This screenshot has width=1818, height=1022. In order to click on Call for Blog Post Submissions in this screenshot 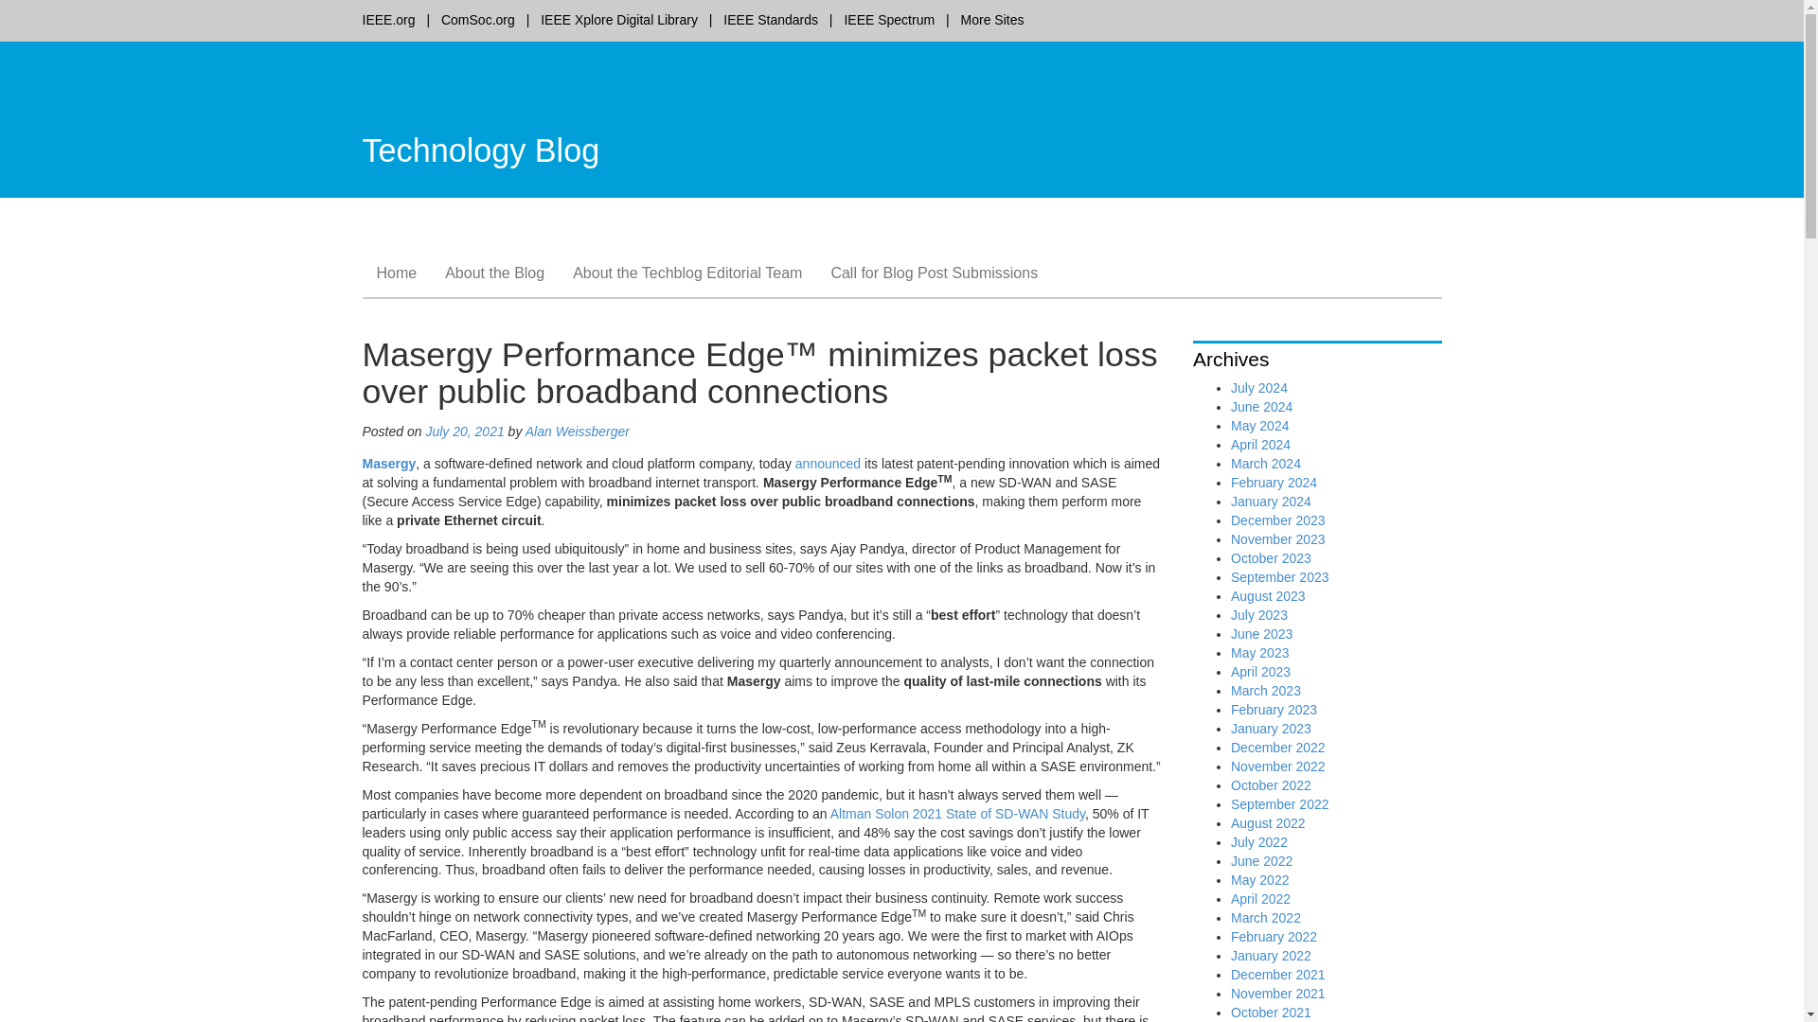, I will do `click(934, 273)`.